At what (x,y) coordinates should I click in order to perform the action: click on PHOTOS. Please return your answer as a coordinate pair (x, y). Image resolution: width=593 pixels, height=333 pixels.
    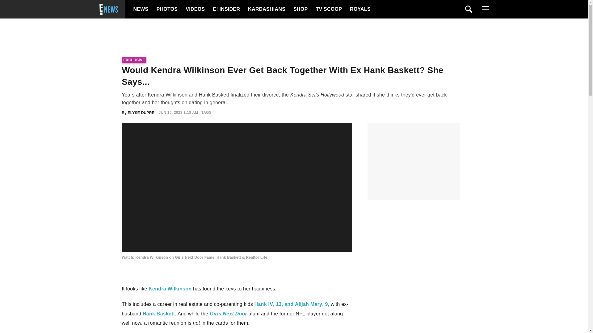
    Looking at the image, I should click on (166, 9).